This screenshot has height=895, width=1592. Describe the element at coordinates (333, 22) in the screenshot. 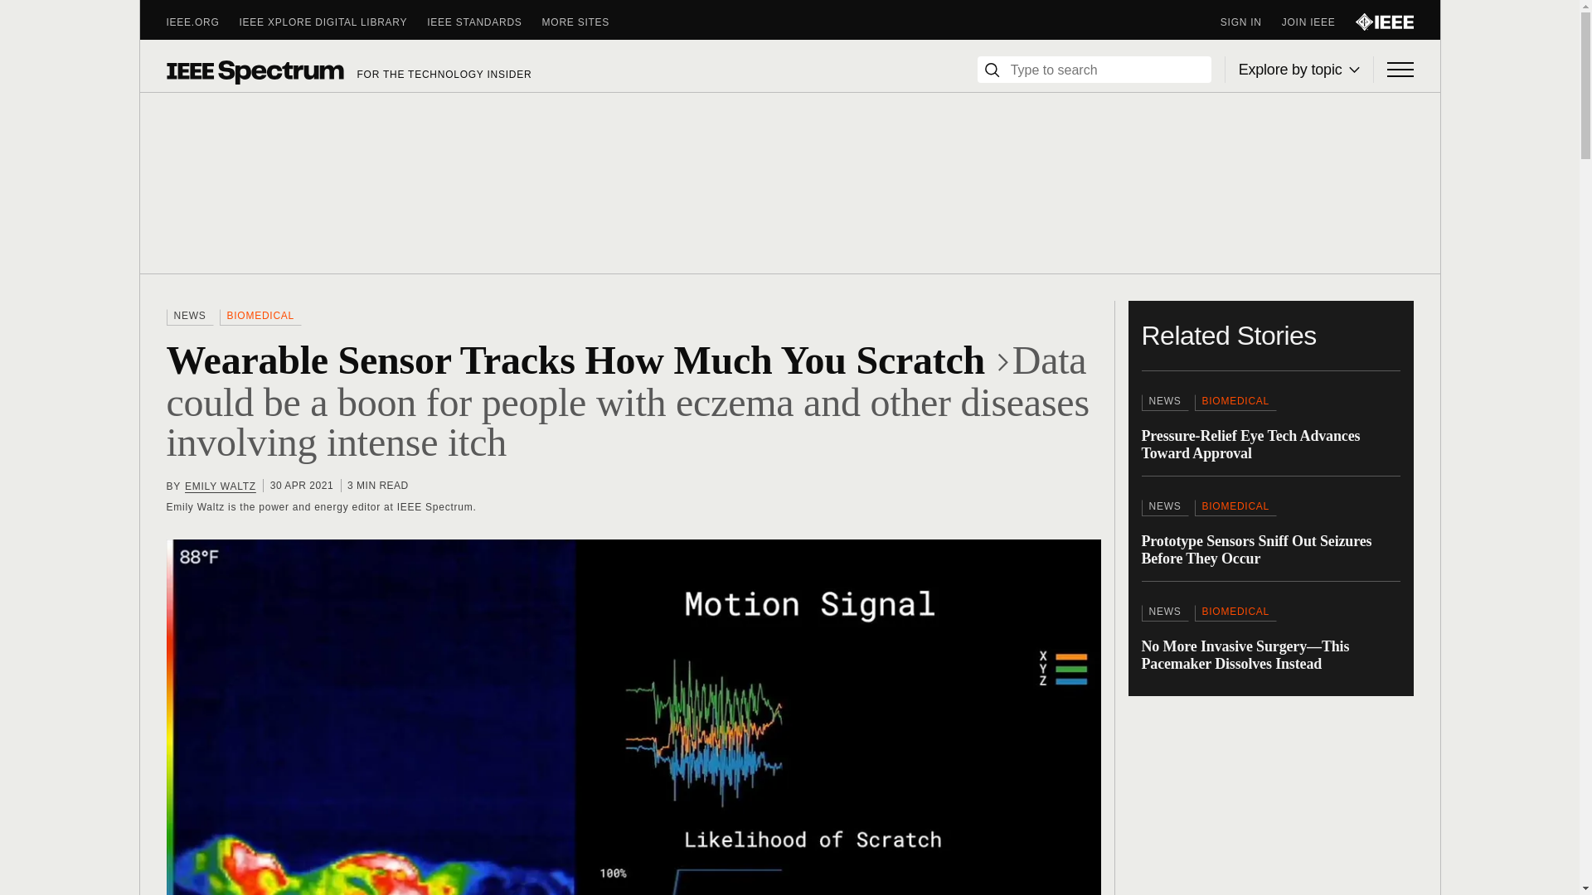

I see `IEEE XPLORE DIGITAL LIBRARY` at that location.